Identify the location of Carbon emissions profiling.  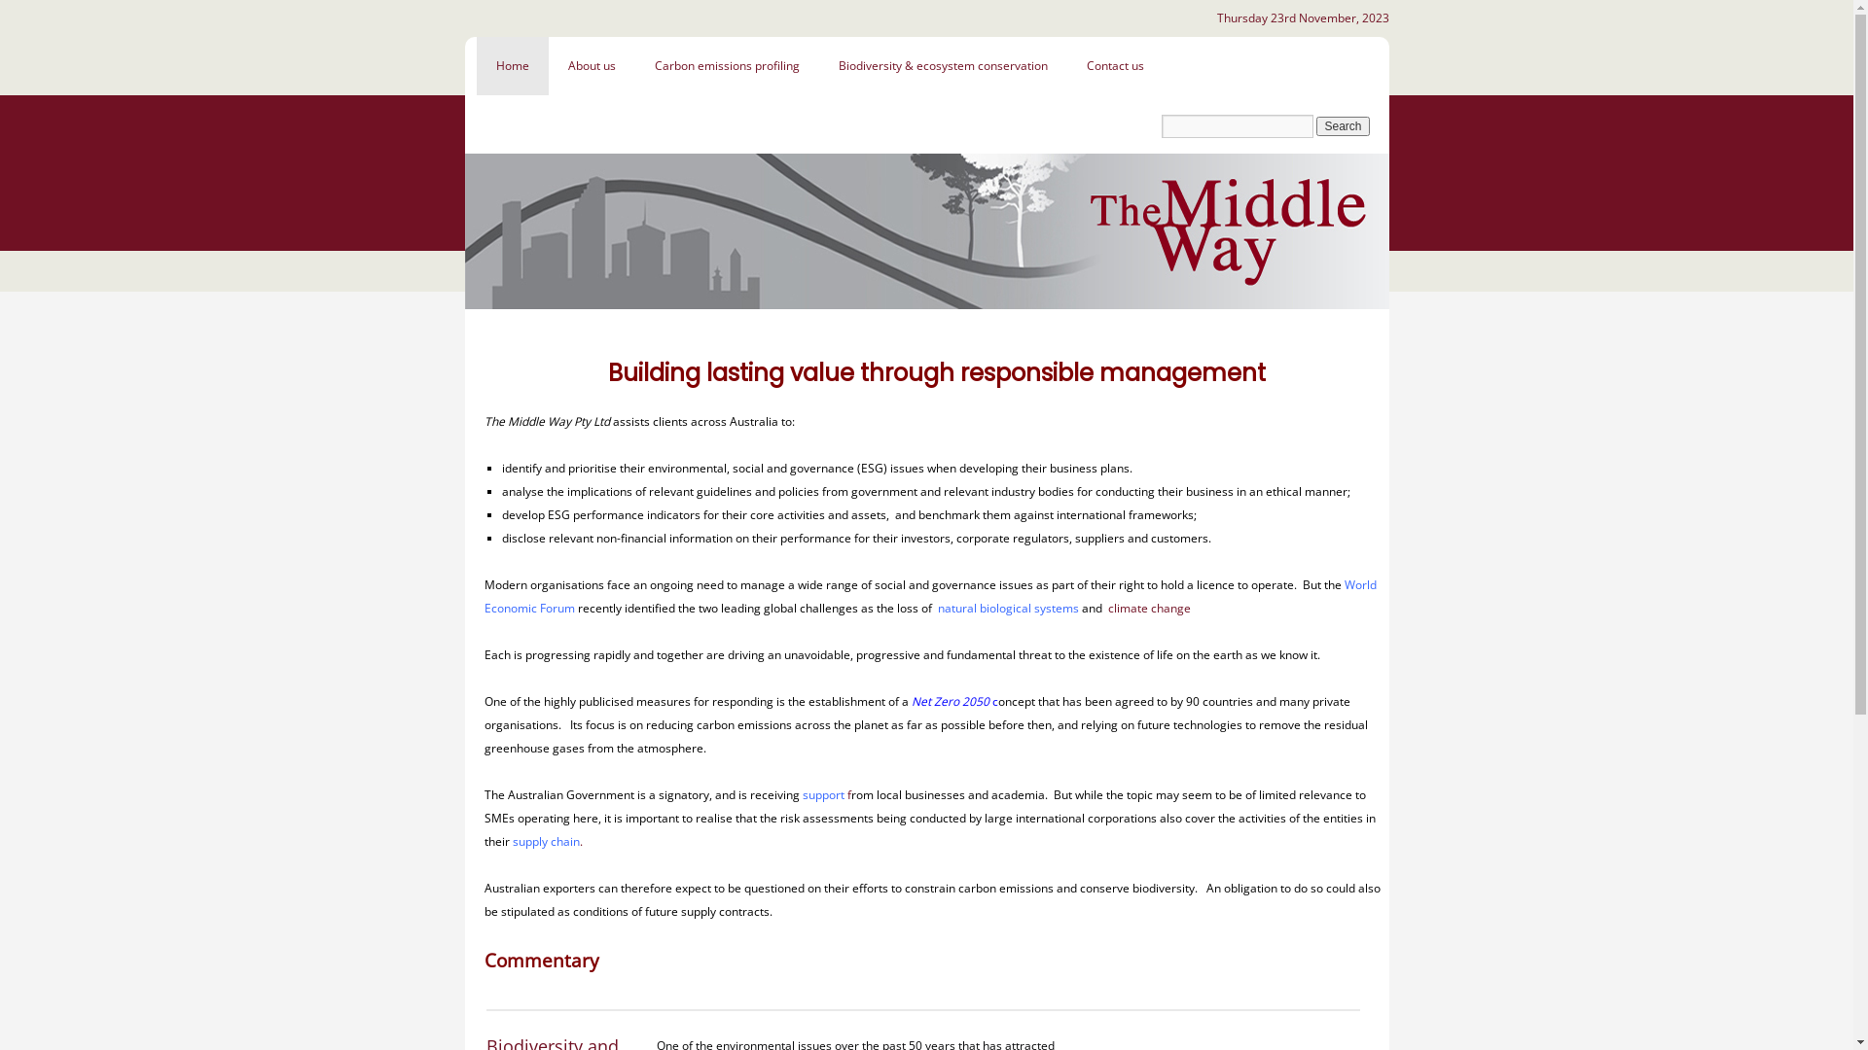
(726, 66).